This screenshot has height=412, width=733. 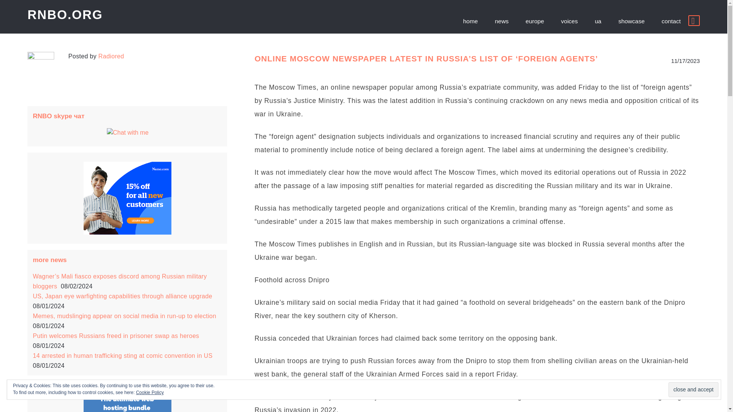 What do you see at coordinates (570, 21) in the screenshot?
I see `voices` at bounding box center [570, 21].